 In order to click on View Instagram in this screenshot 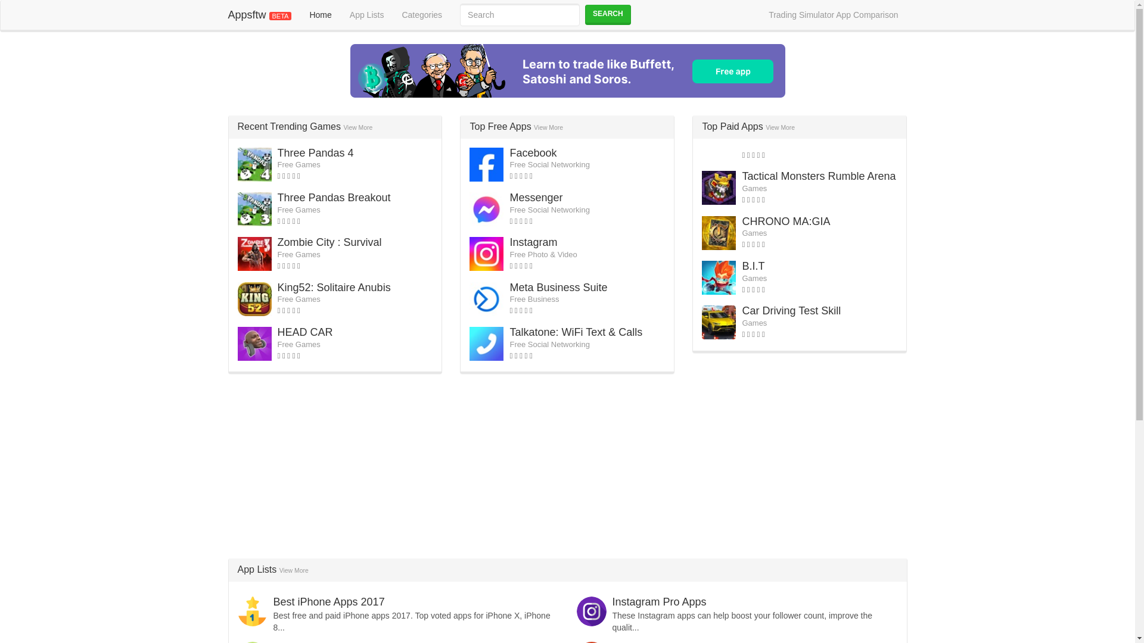, I will do `click(533, 242)`.